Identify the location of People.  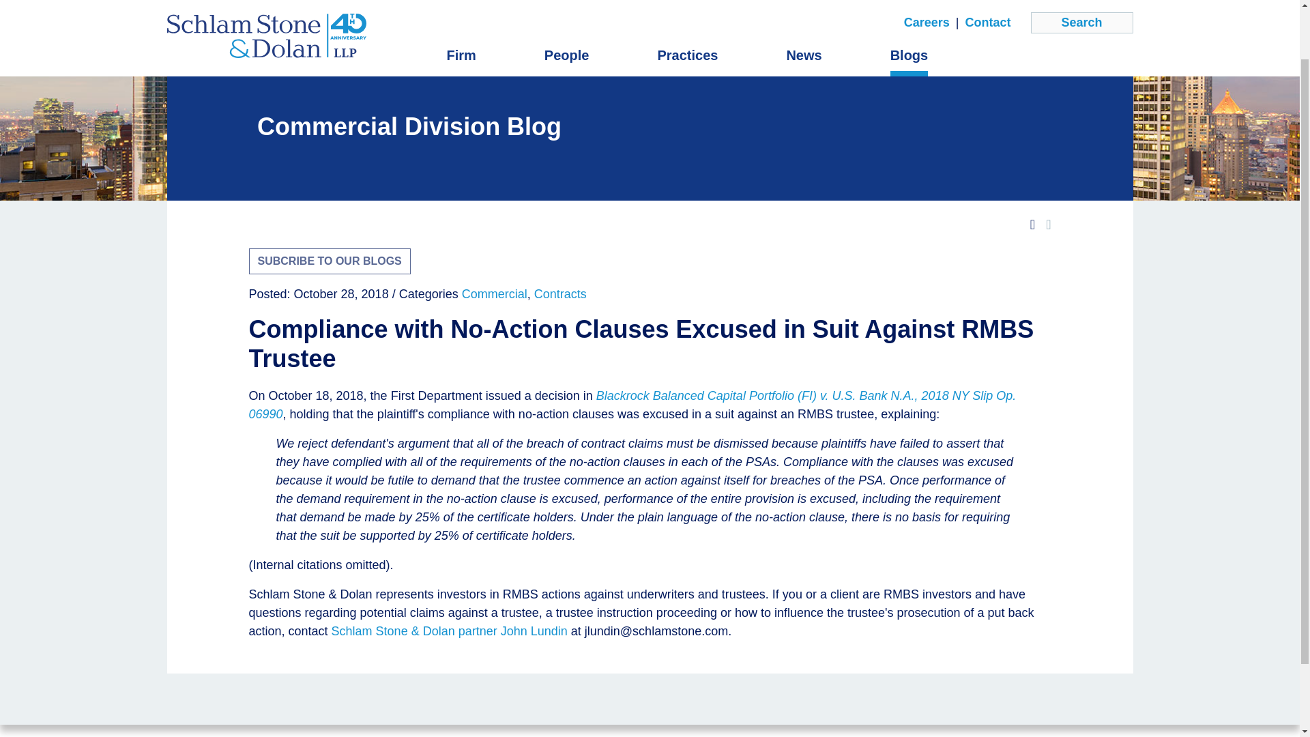
(567, 3).